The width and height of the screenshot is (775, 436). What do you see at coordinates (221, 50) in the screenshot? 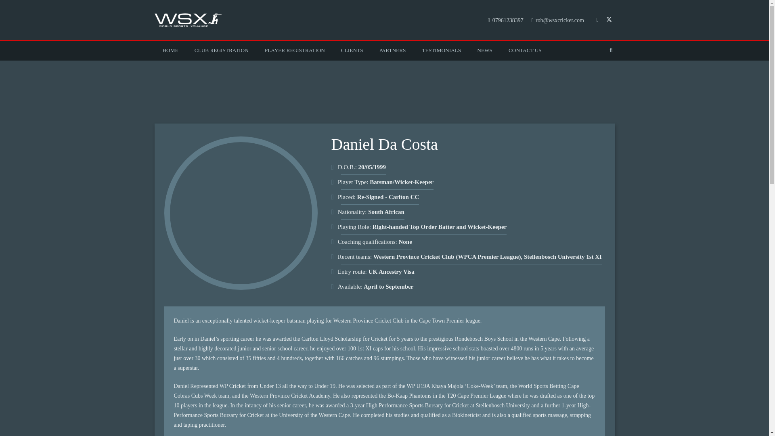
I see `CLUB REGISTRATION` at bounding box center [221, 50].